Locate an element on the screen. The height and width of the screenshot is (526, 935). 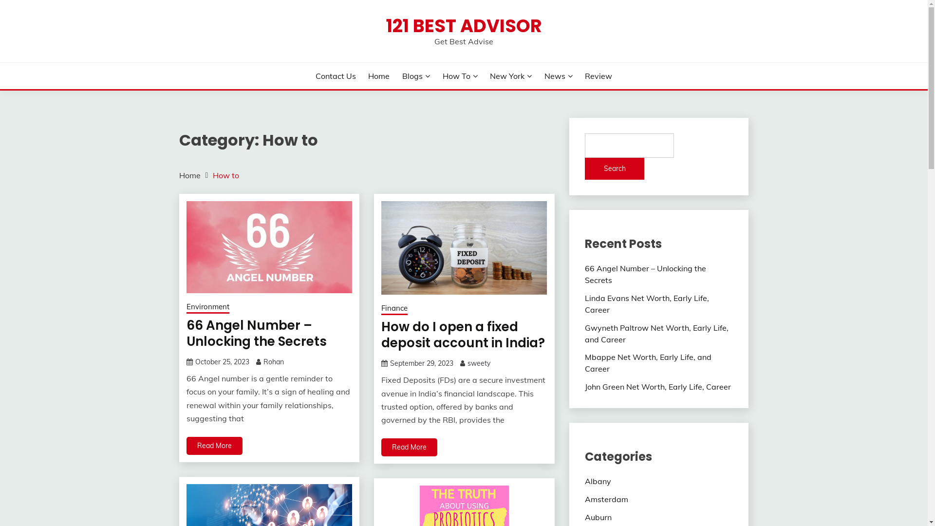
Rohan is located at coordinates (273, 362).